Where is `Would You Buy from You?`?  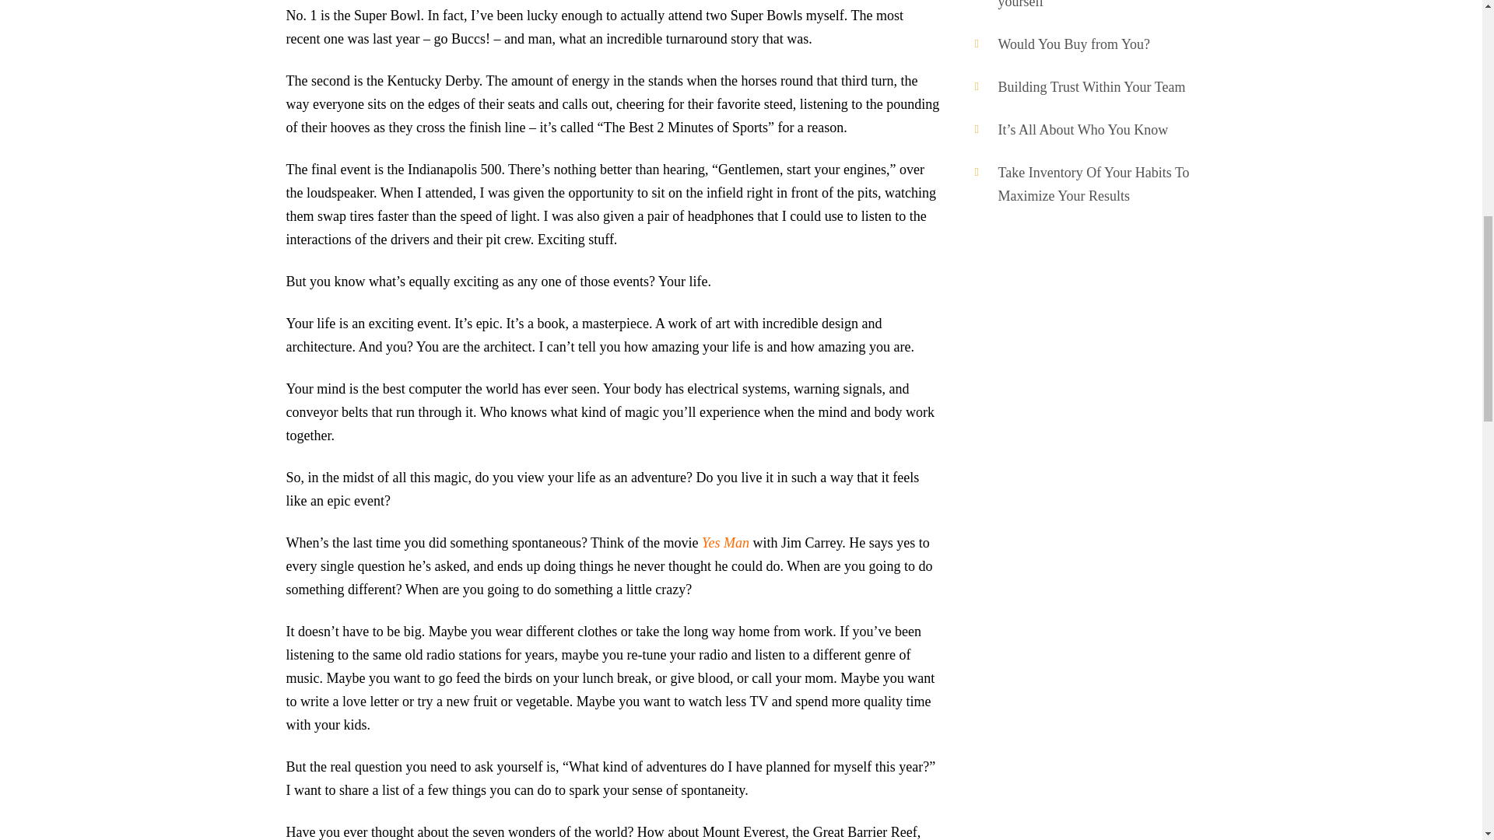 Would You Buy from You? is located at coordinates (1074, 44).